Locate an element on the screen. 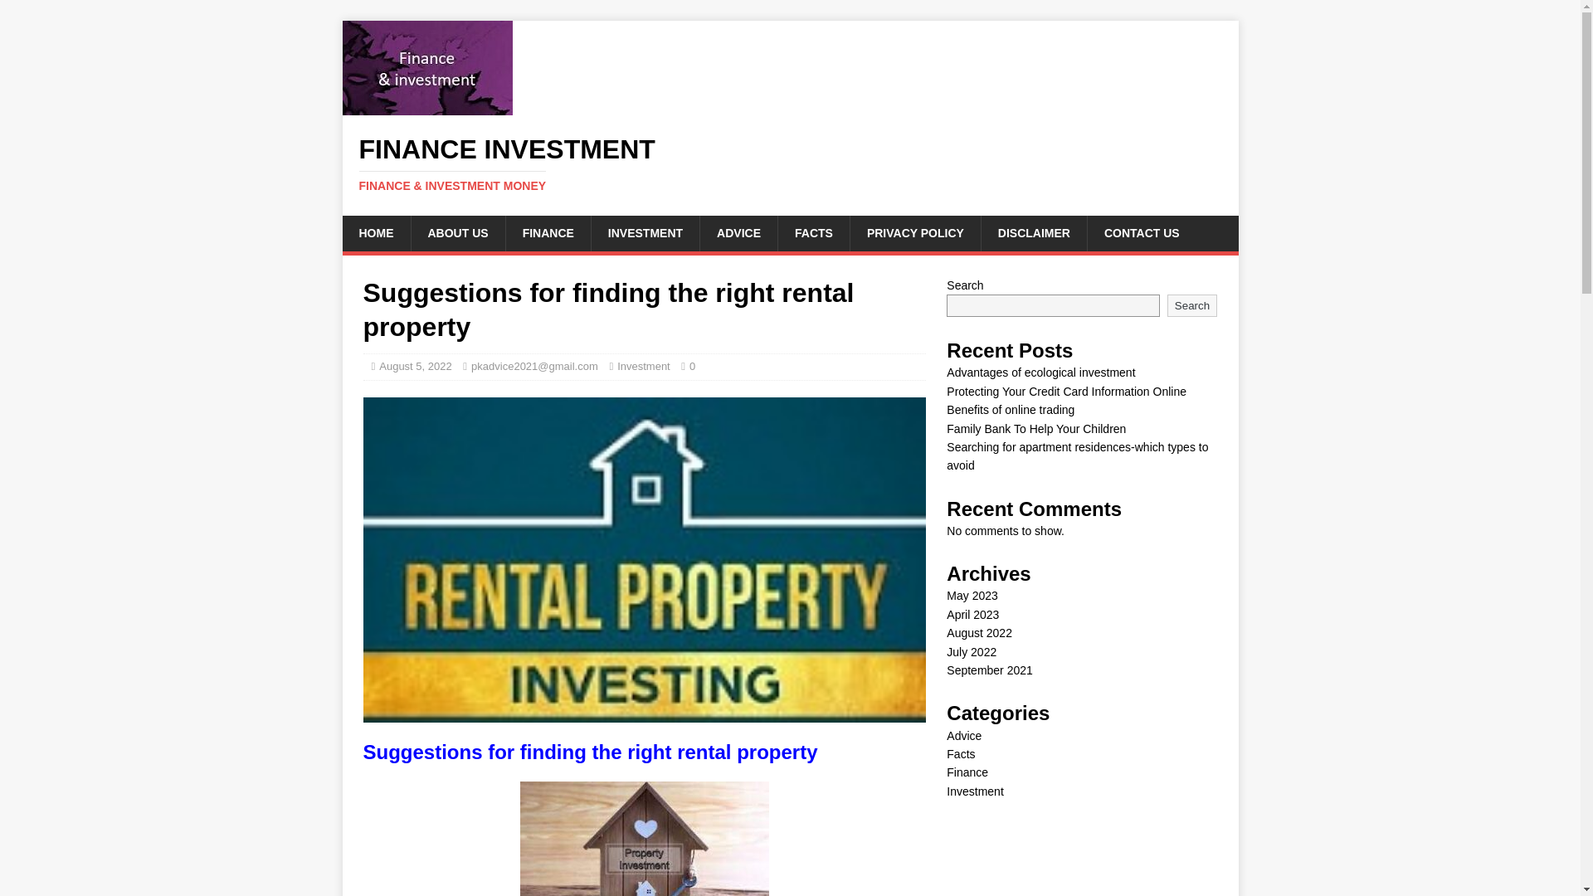 The image size is (1593, 896). CONTACT US is located at coordinates (1141, 233).